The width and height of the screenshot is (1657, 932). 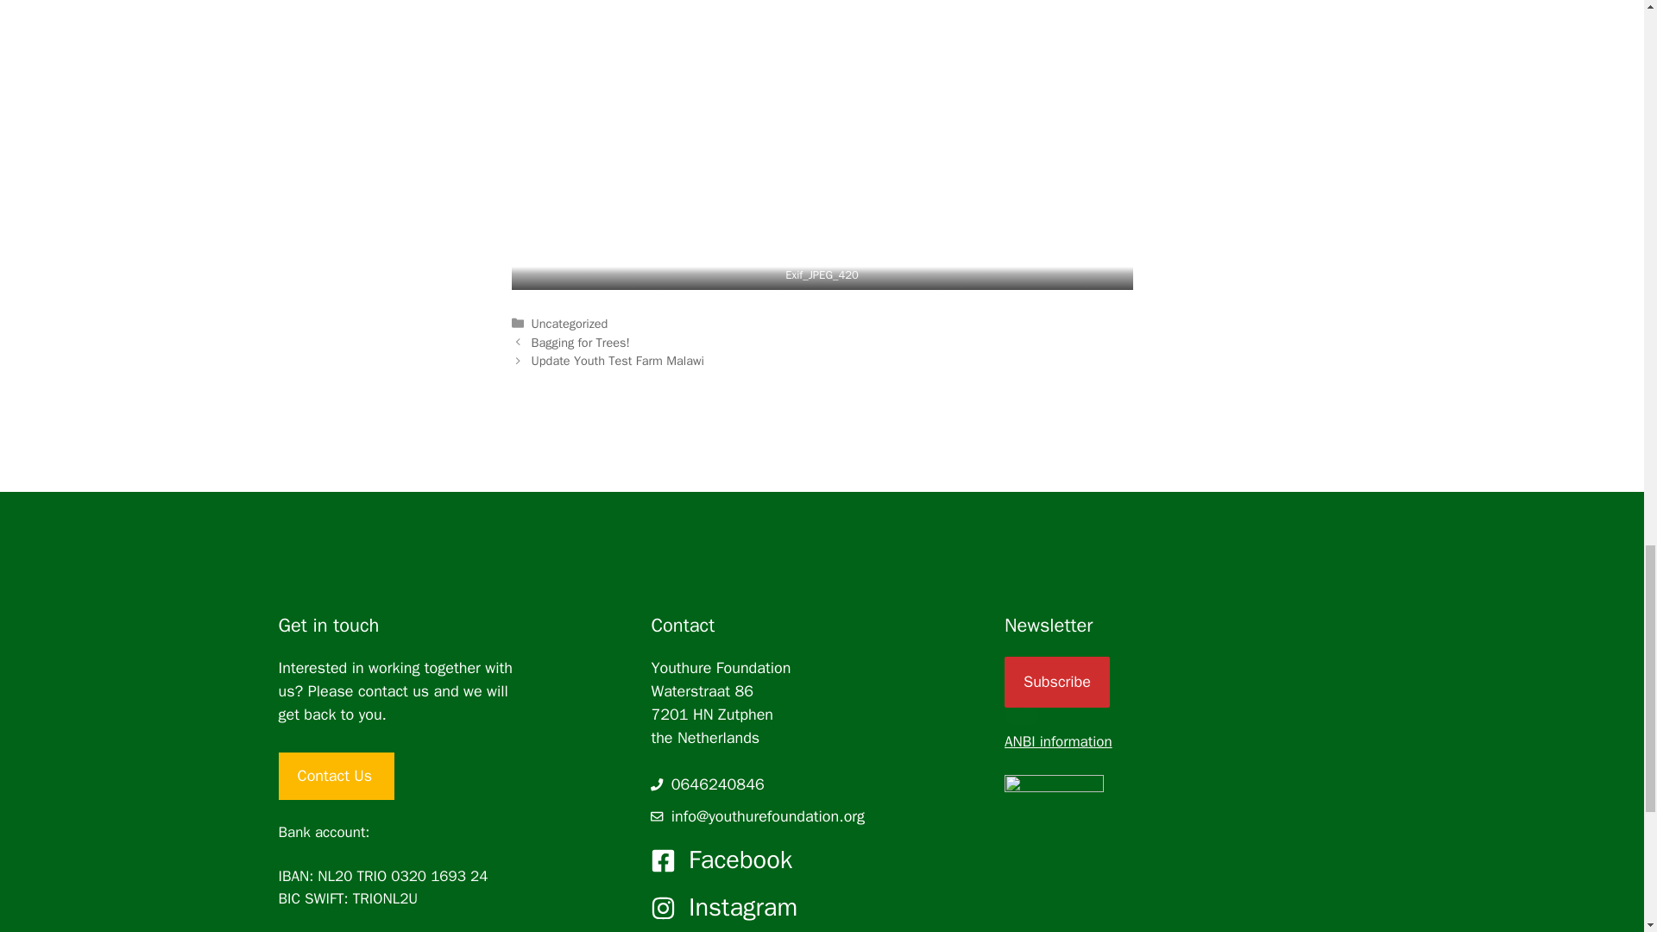 I want to click on Uncategorized, so click(x=570, y=324).